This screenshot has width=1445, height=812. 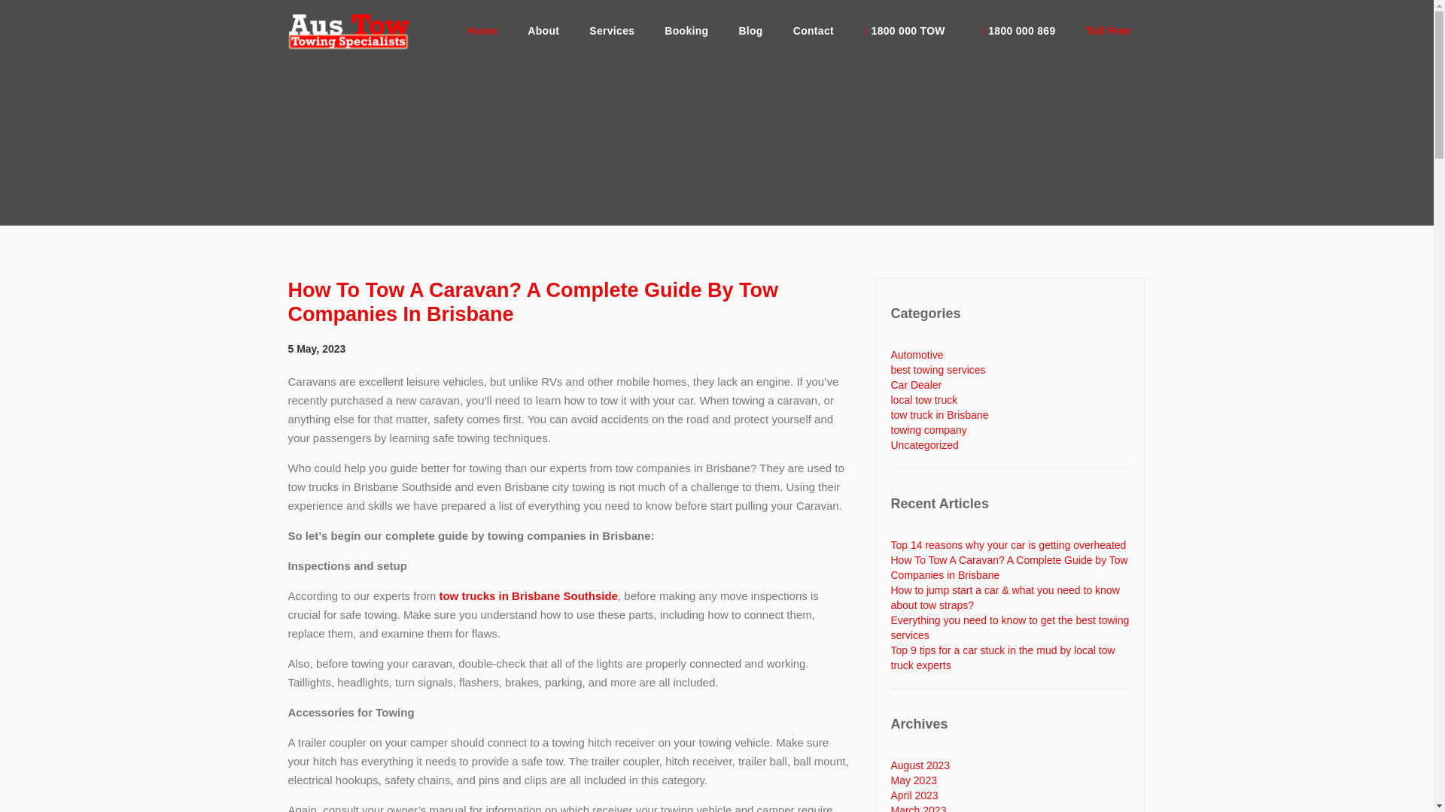 What do you see at coordinates (939, 415) in the screenshot?
I see `tow truck in Brisbane` at bounding box center [939, 415].